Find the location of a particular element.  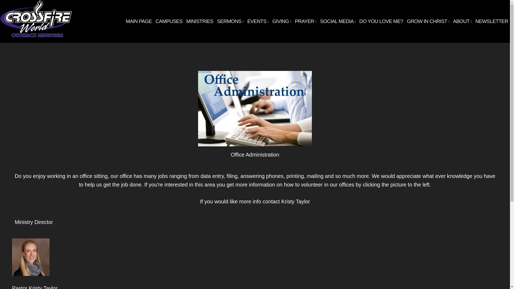

GROW IN CHRIST  is located at coordinates (428, 21).